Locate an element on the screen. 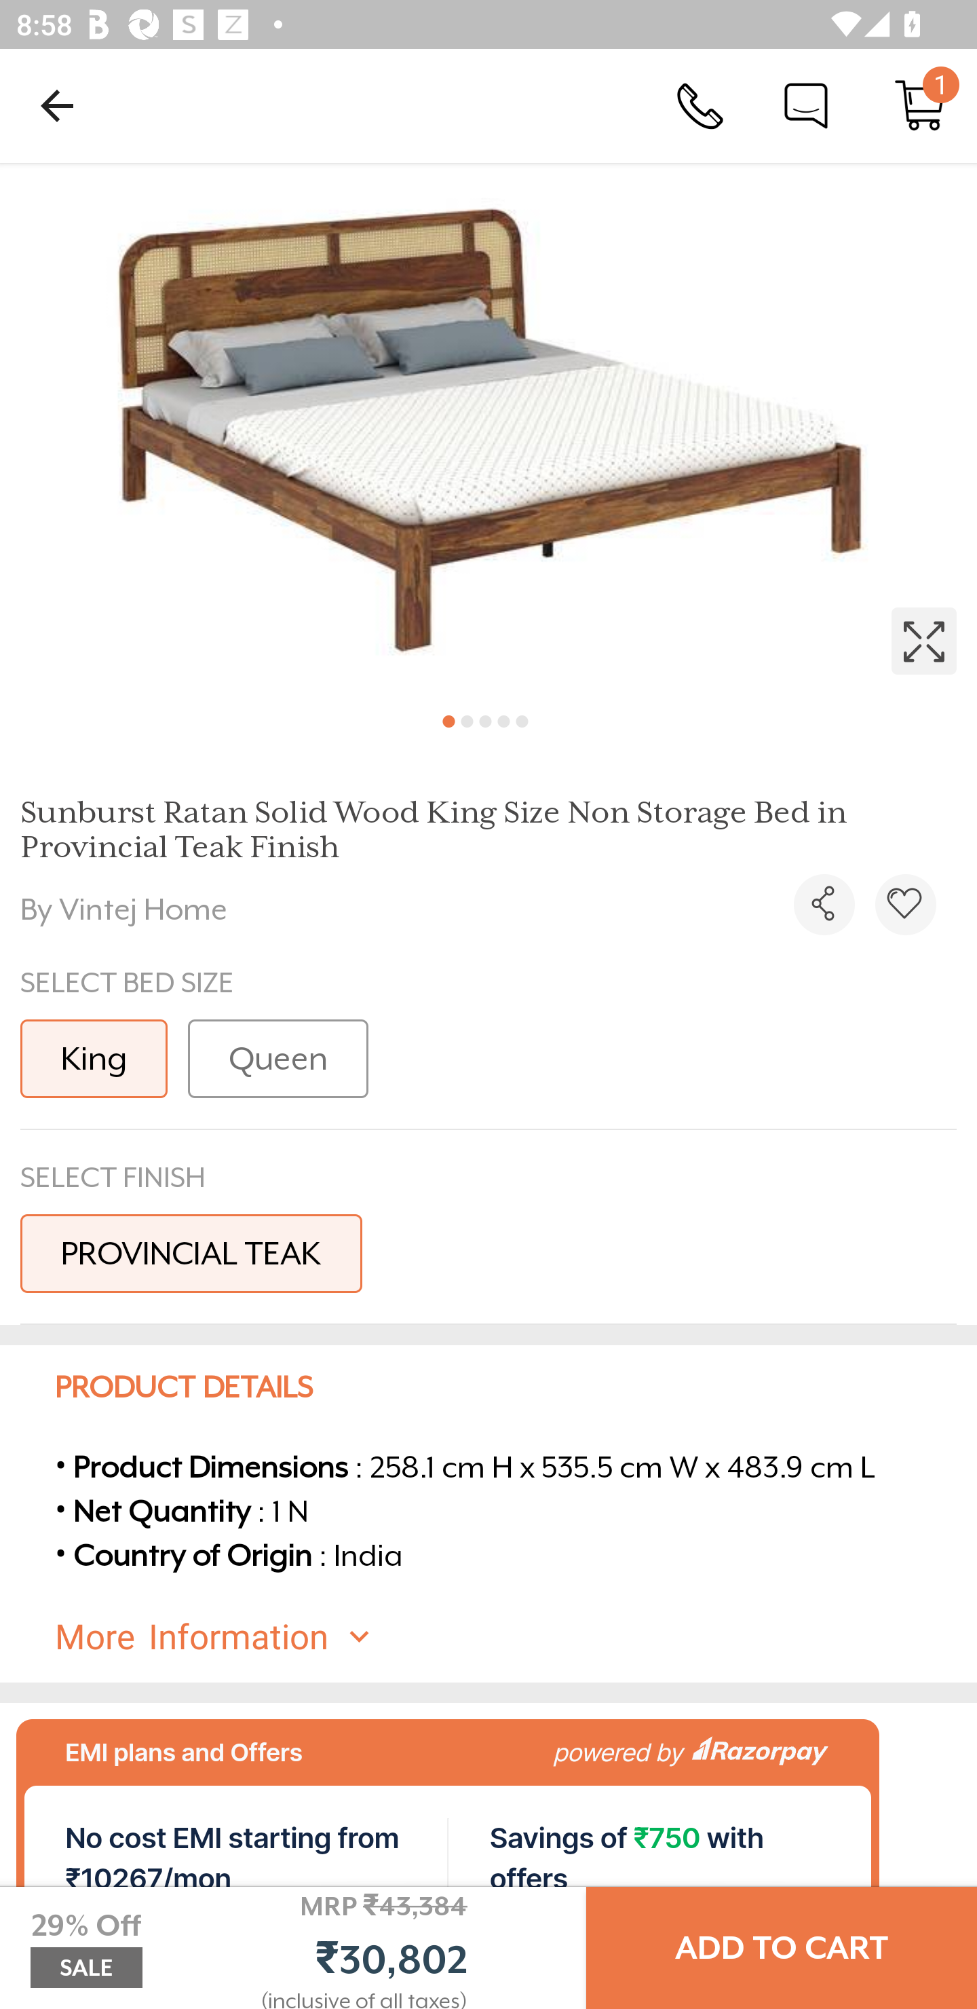  Chat is located at coordinates (806, 105).